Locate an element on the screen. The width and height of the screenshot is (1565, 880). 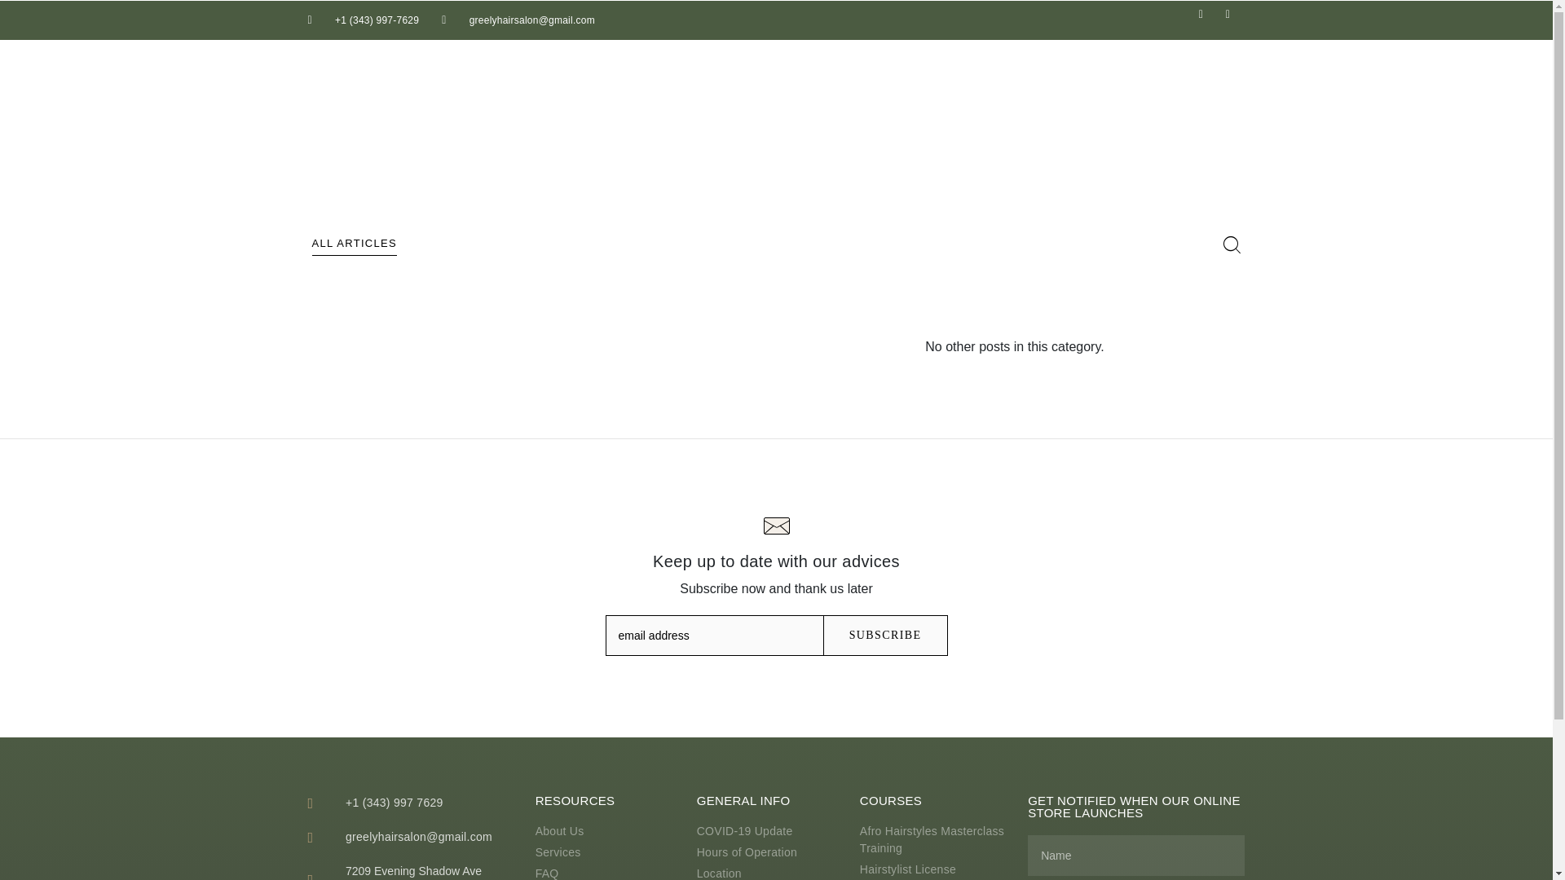
Hairstylist License Preparation Program is located at coordinates (935, 870).